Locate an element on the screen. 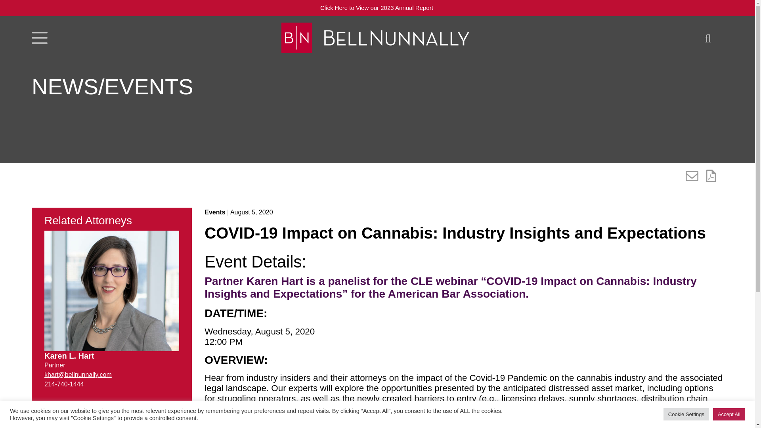 The image size is (761, 428). Print to PDF is located at coordinates (711, 176).